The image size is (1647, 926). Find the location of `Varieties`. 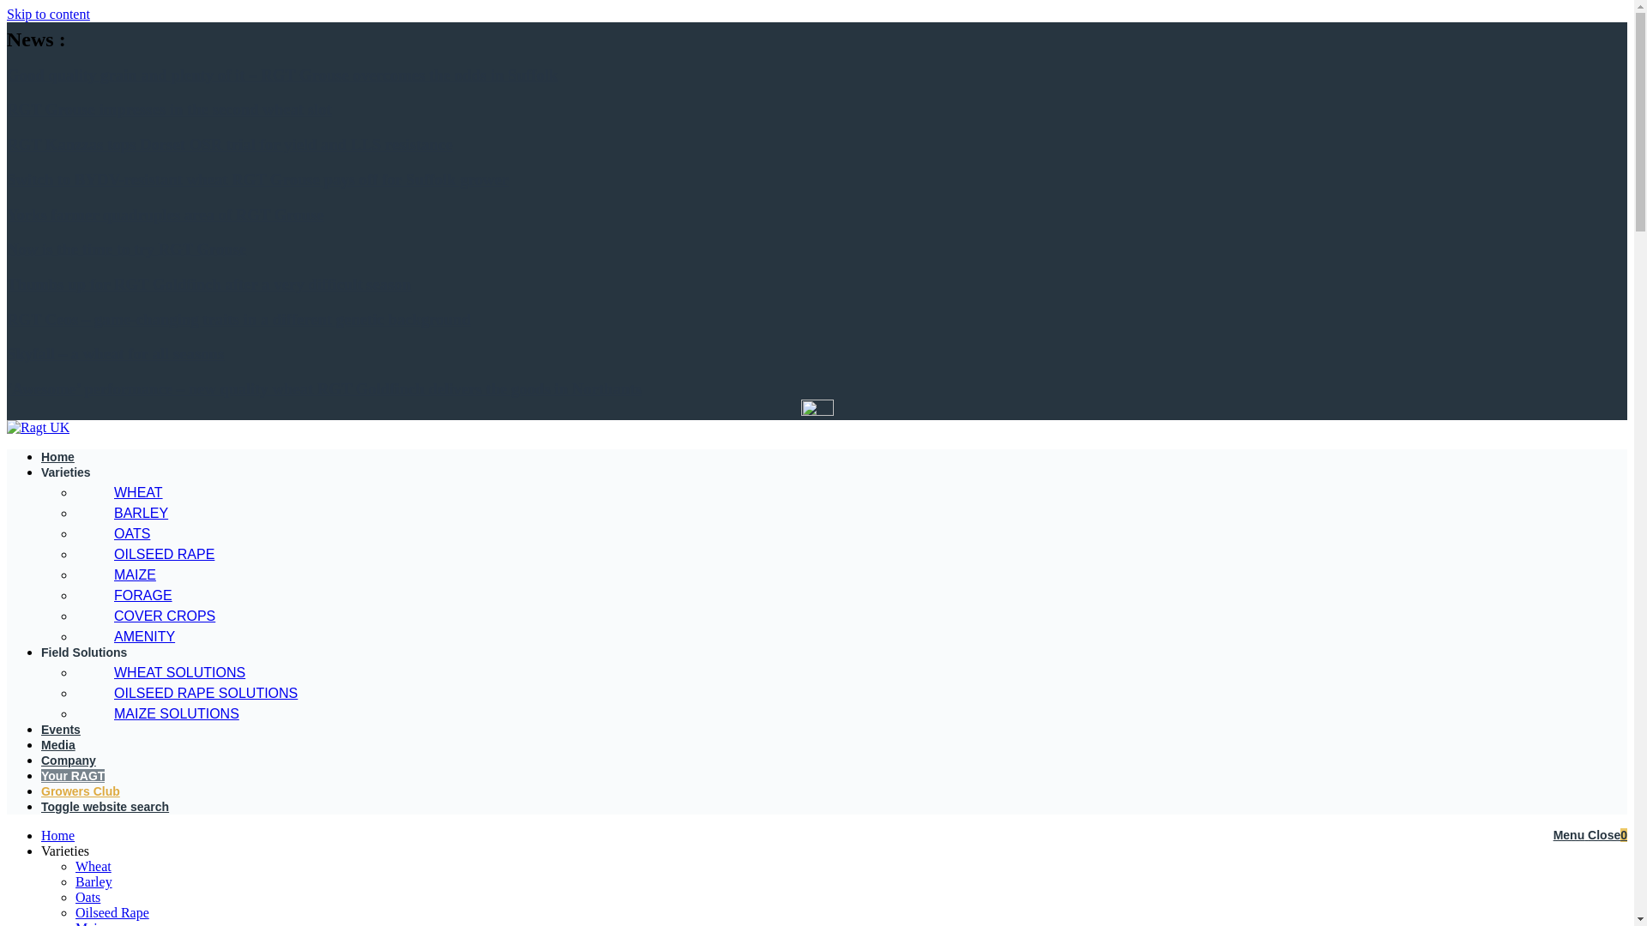

Varieties is located at coordinates (65, 851).